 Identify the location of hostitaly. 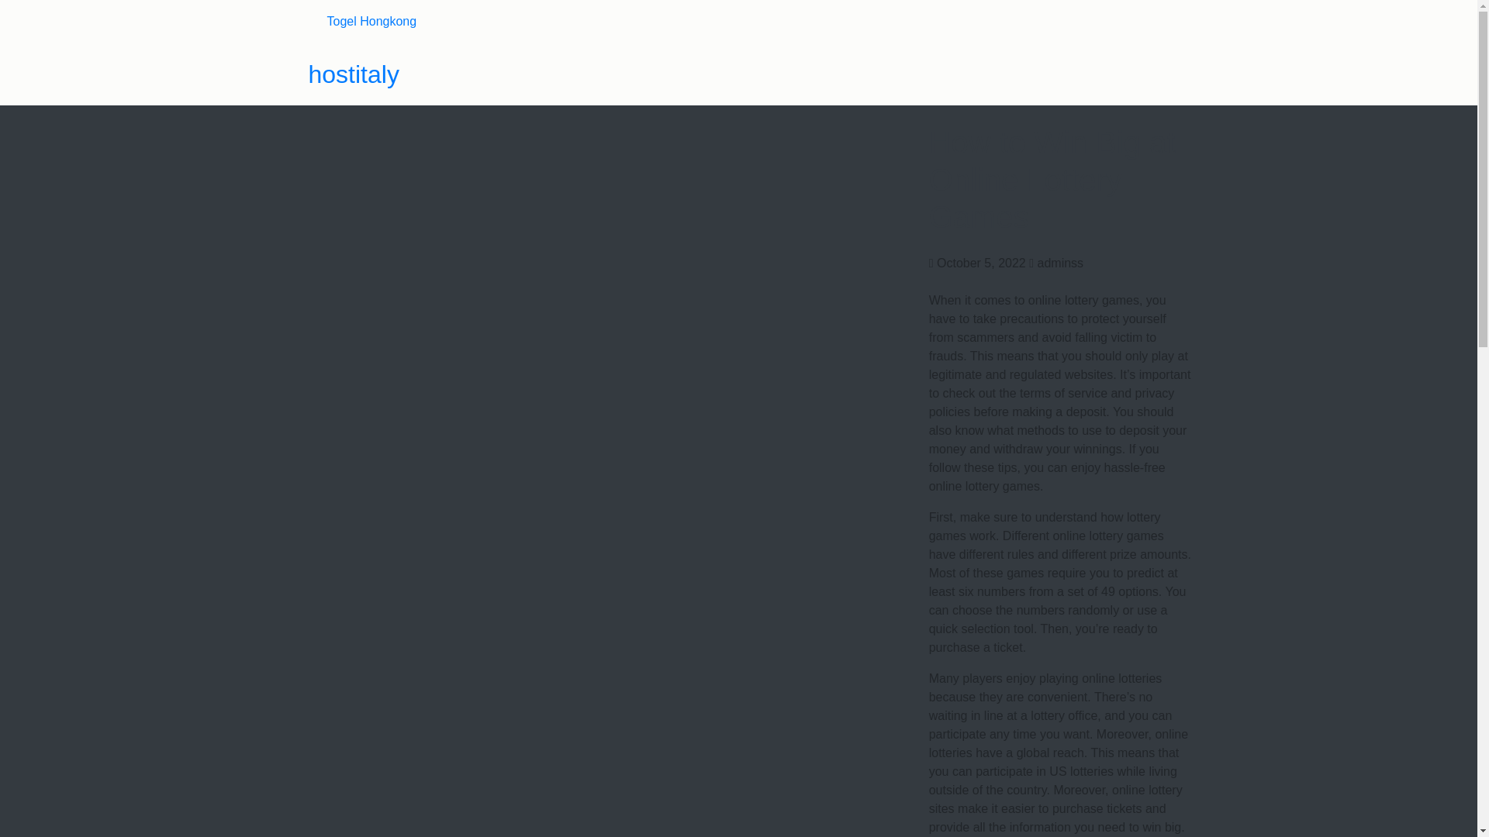
(354, 74).